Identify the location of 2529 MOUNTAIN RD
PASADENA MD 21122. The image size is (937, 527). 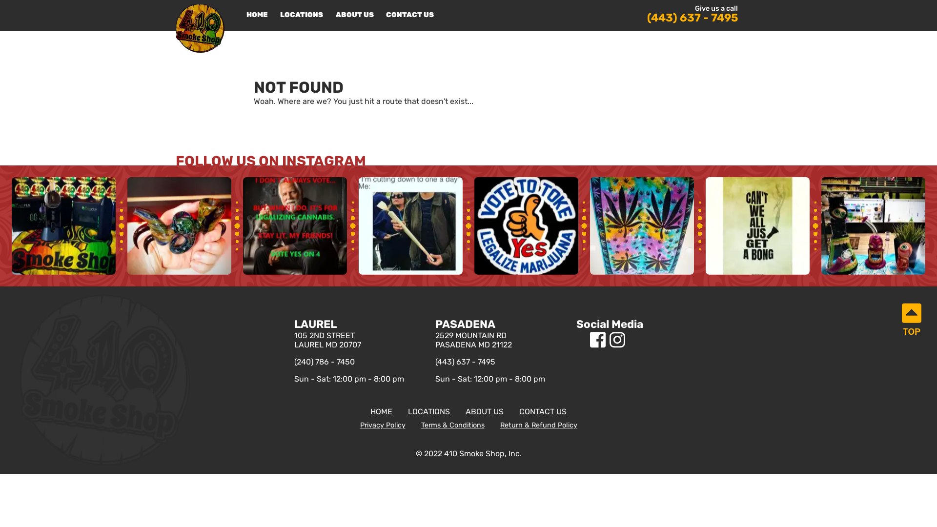
(490, 348).